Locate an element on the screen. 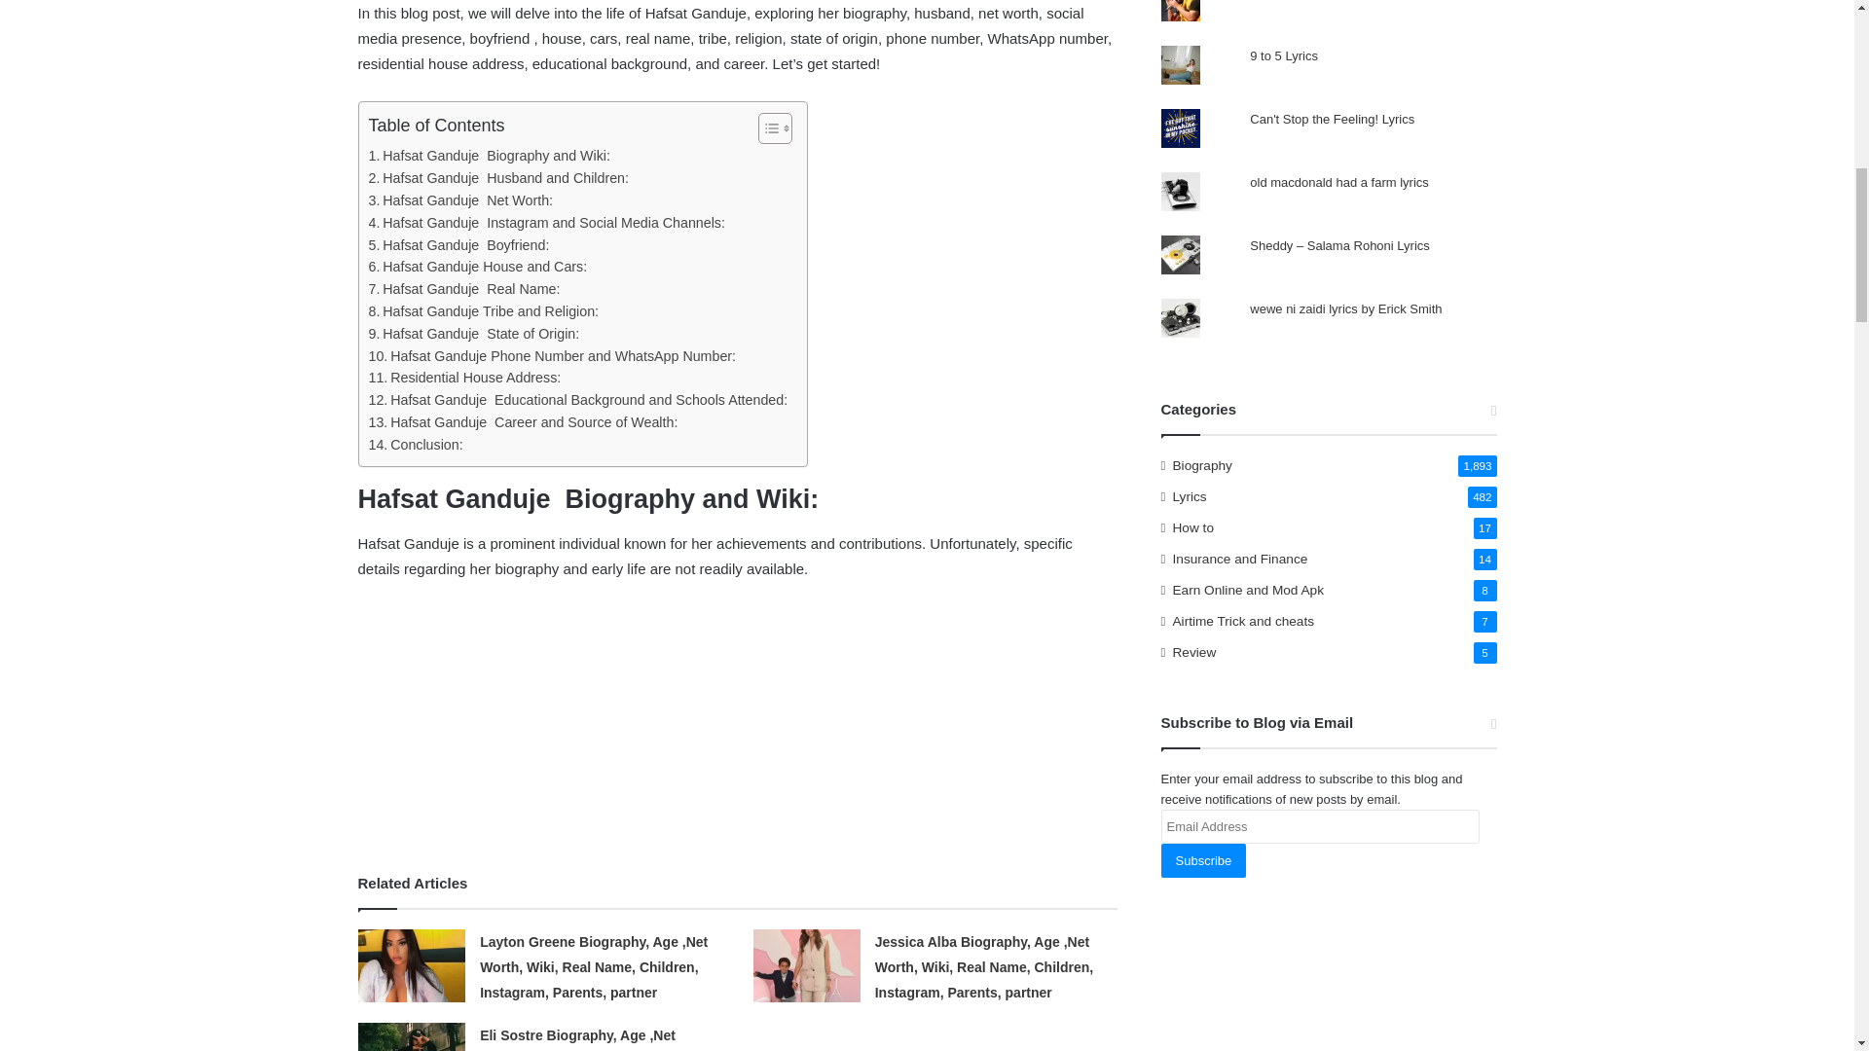 This screenshot has width=1869, height=1051. Hafsat Ganduje  Biography and Wiki: is located at coordinates (489, 156).